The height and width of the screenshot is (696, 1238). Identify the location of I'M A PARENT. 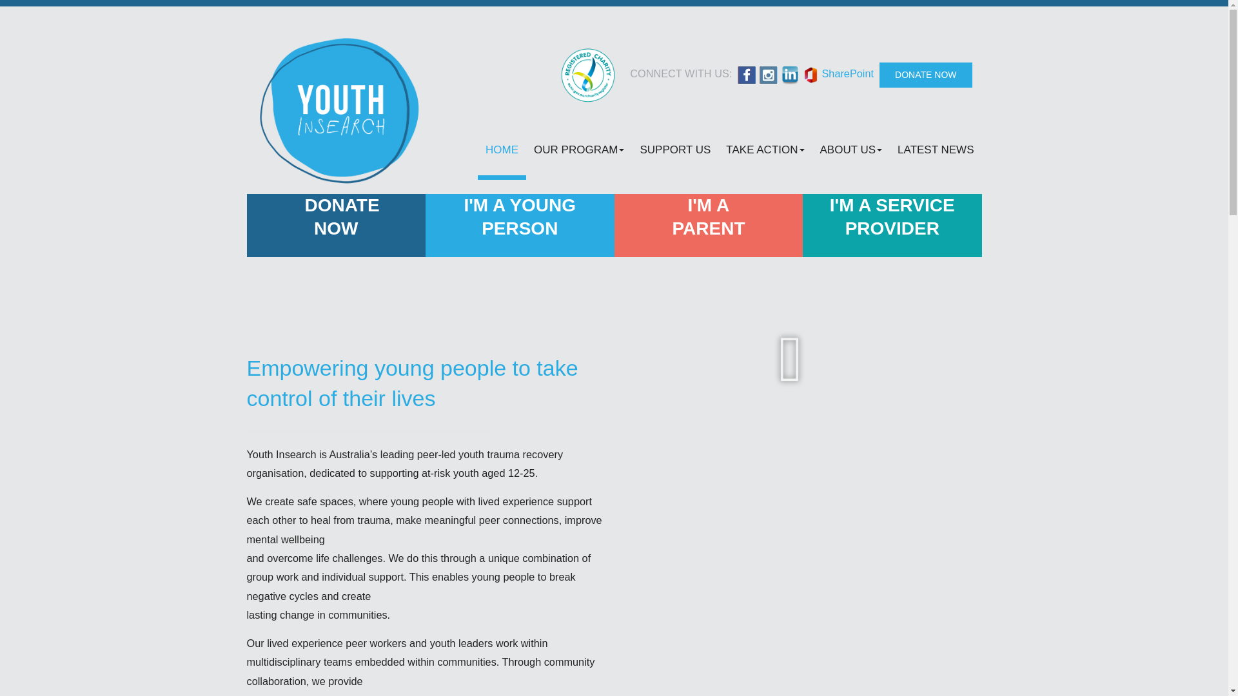
(708, 218).